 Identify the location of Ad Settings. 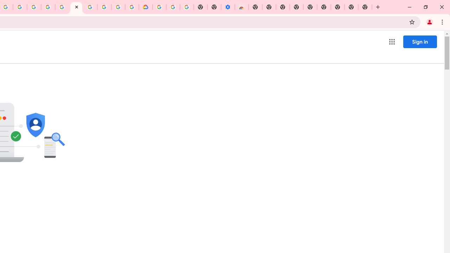
(48, 7).